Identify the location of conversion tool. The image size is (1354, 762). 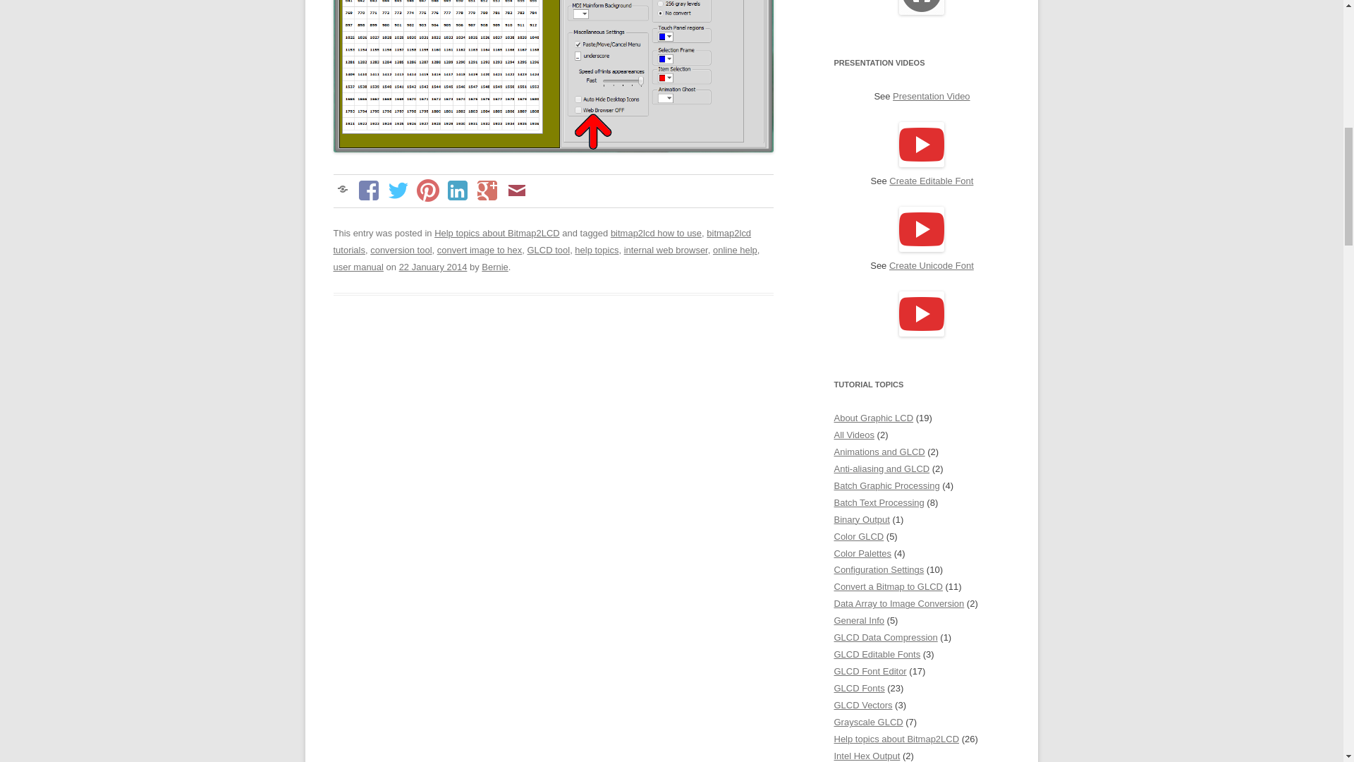
(401, 250).